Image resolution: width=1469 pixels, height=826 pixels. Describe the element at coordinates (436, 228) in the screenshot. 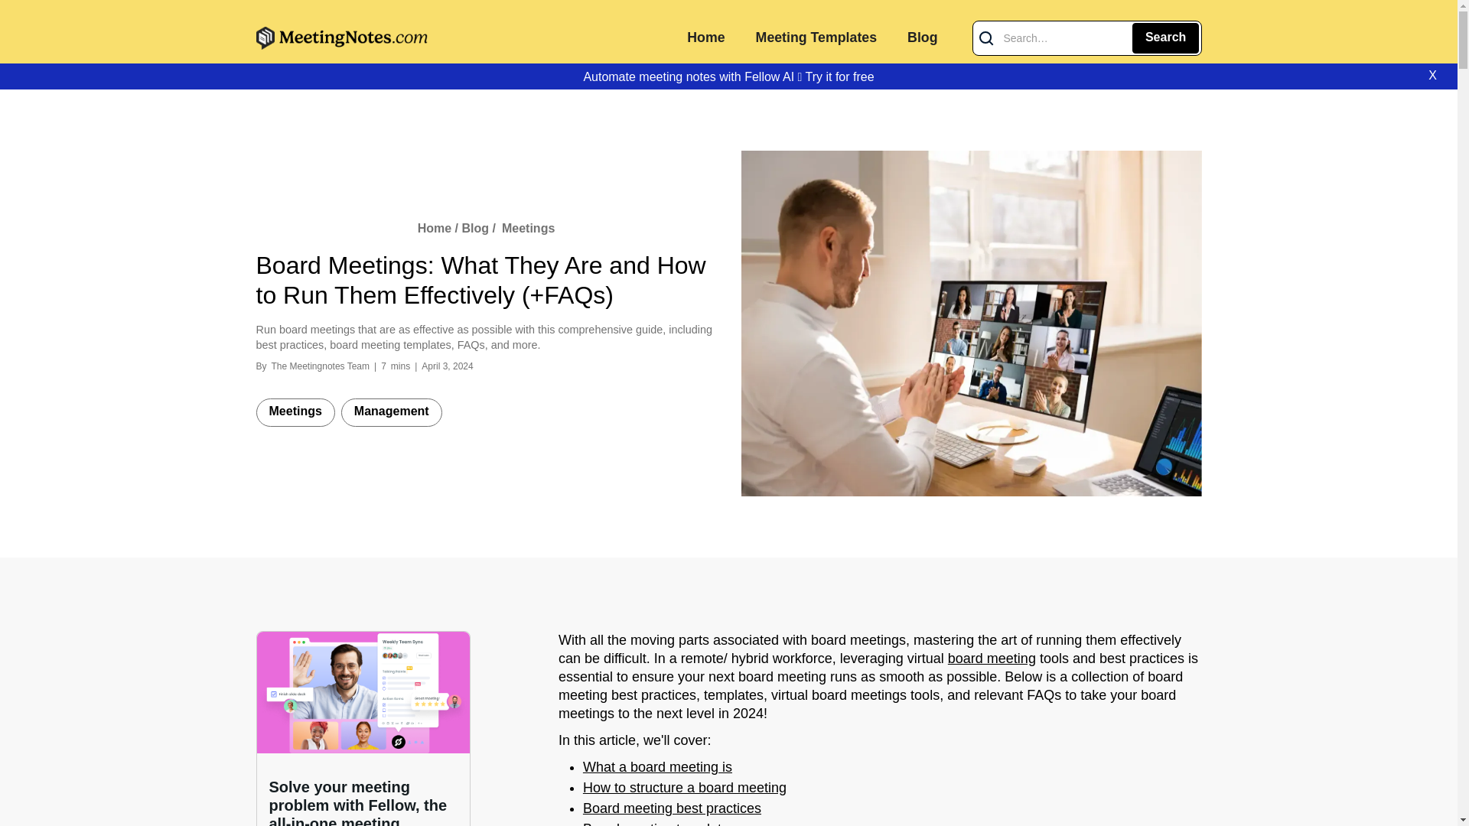

I see `Home` at that location.